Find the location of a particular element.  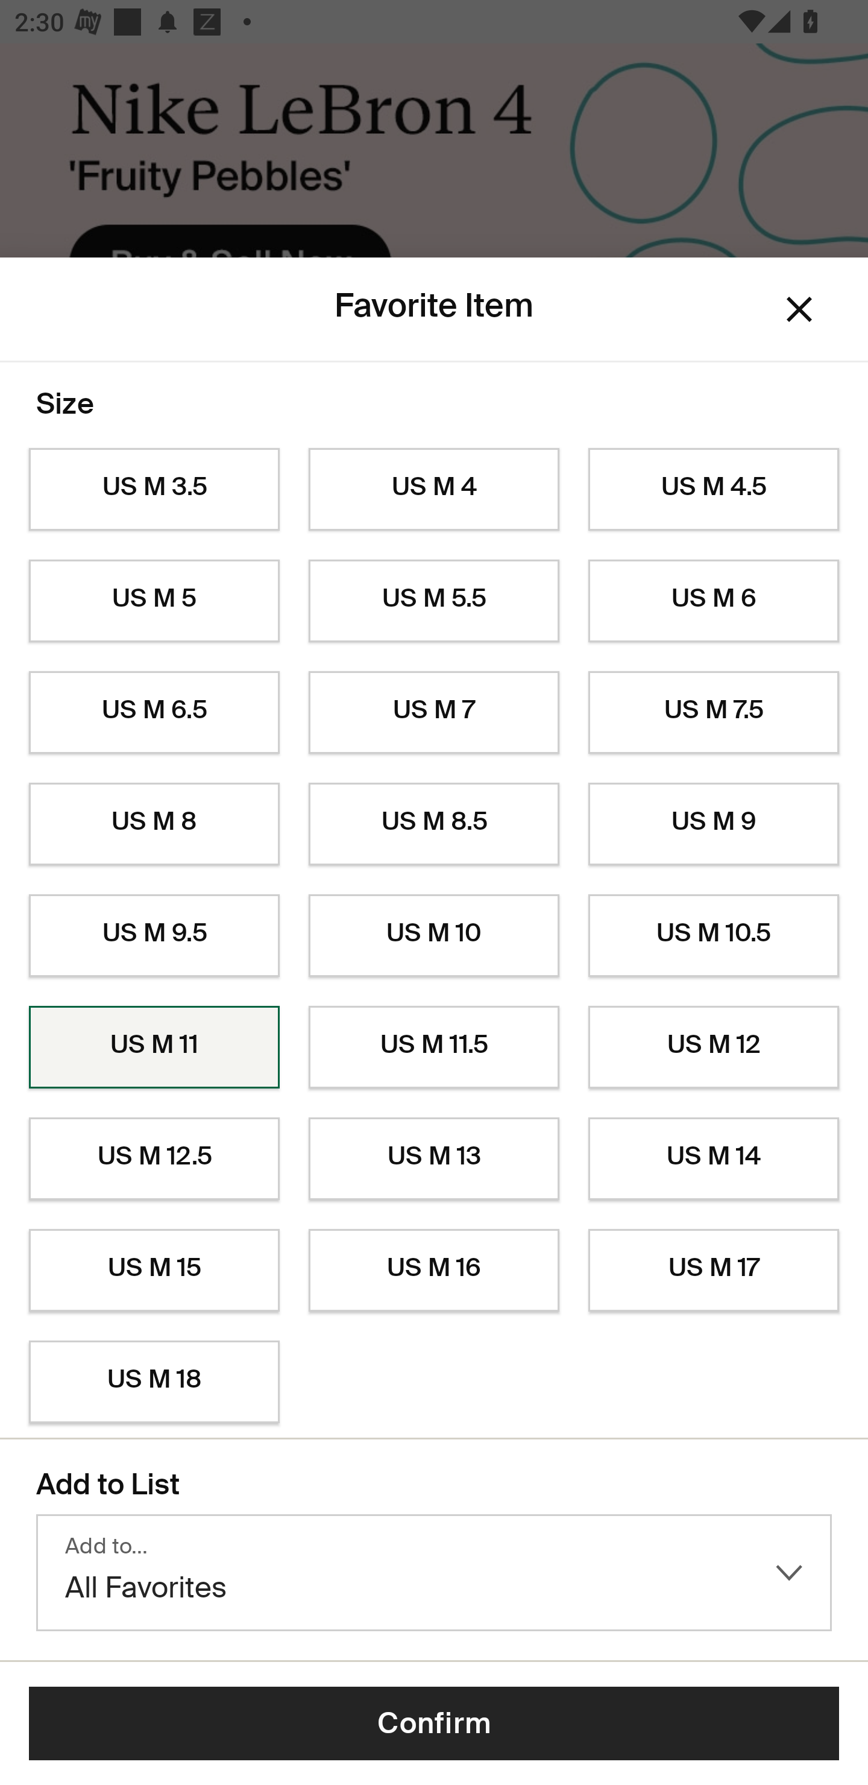

Dismiss is located at coordinates (799, 310).